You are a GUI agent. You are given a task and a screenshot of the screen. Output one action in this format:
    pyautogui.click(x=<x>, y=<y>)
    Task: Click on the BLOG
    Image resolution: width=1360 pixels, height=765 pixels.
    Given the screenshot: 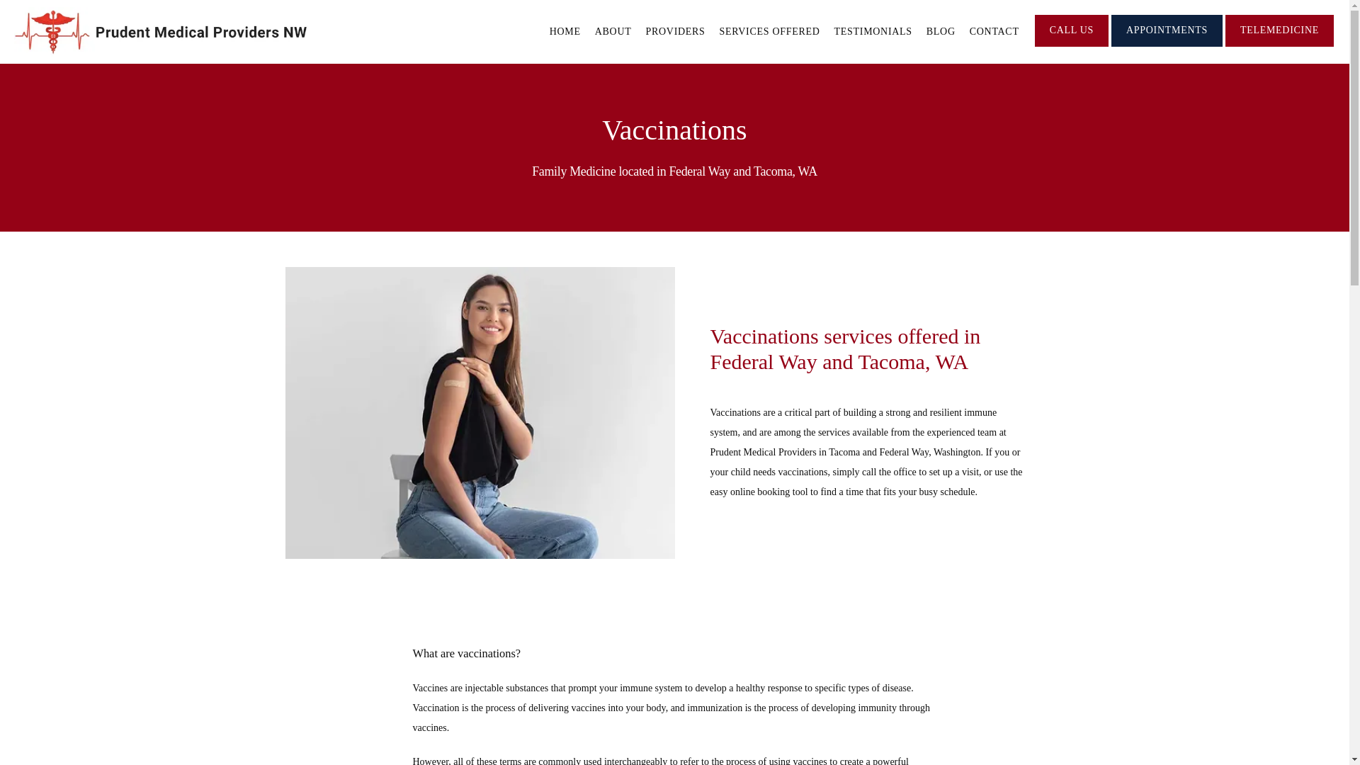 What is the action you would take?
    pyautogui.click(x=941, y=31)
    